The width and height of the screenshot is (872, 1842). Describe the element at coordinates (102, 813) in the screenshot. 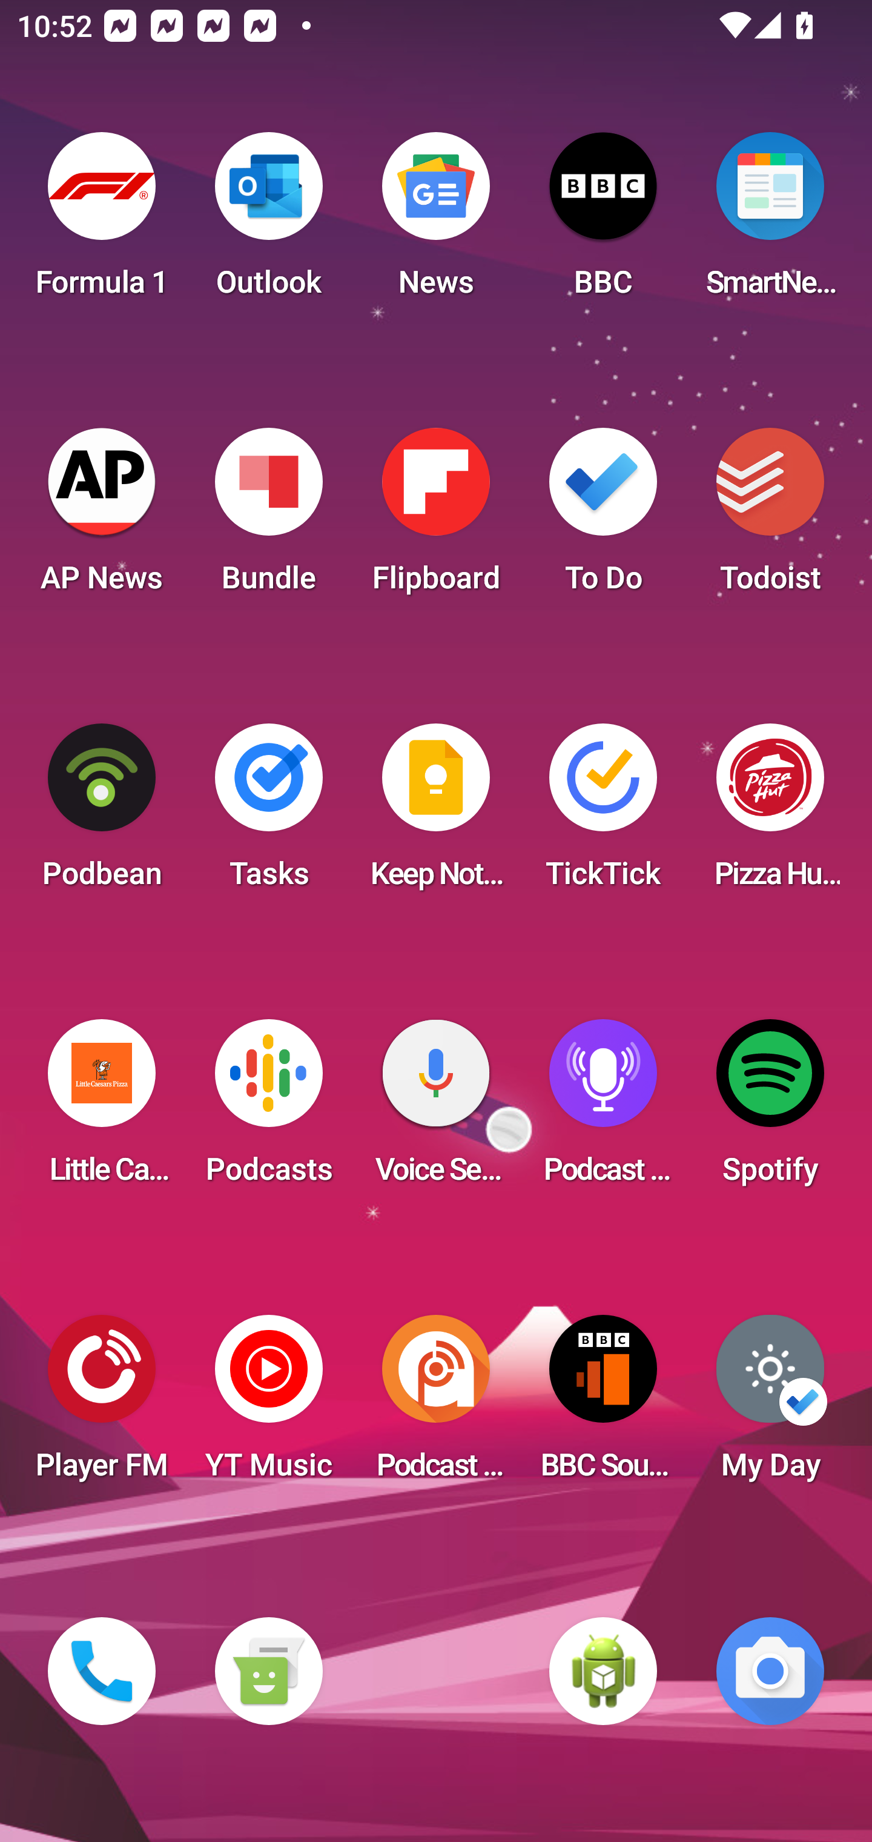

I see `Podbean` at that location.